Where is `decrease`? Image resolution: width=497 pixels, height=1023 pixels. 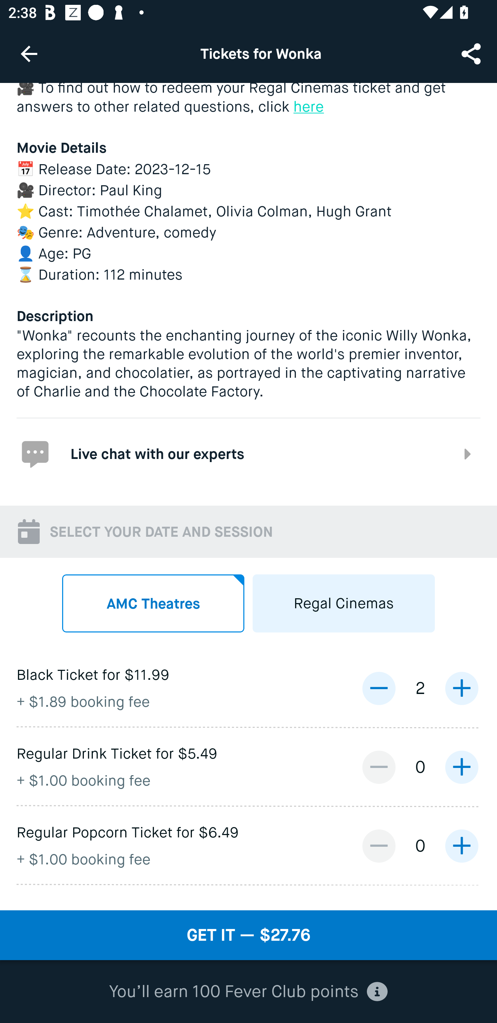
decrease is located at coordinates (379, 688).